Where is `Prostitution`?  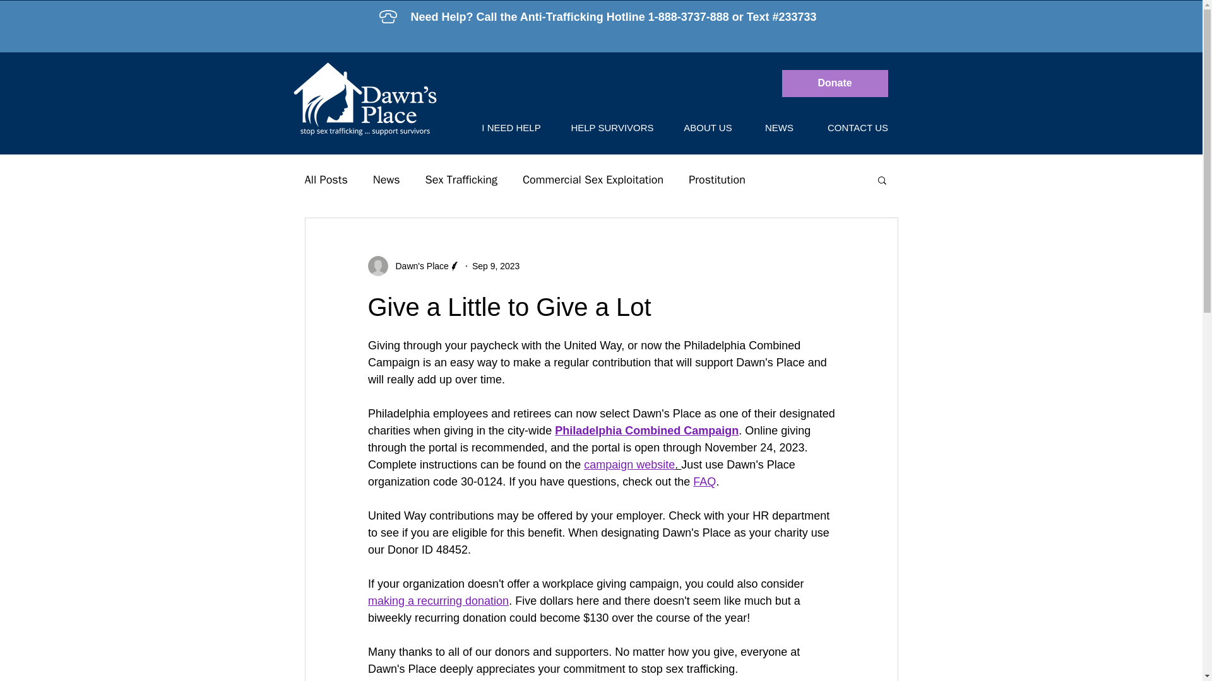
Prostitution is located at coordinates (716, 180).